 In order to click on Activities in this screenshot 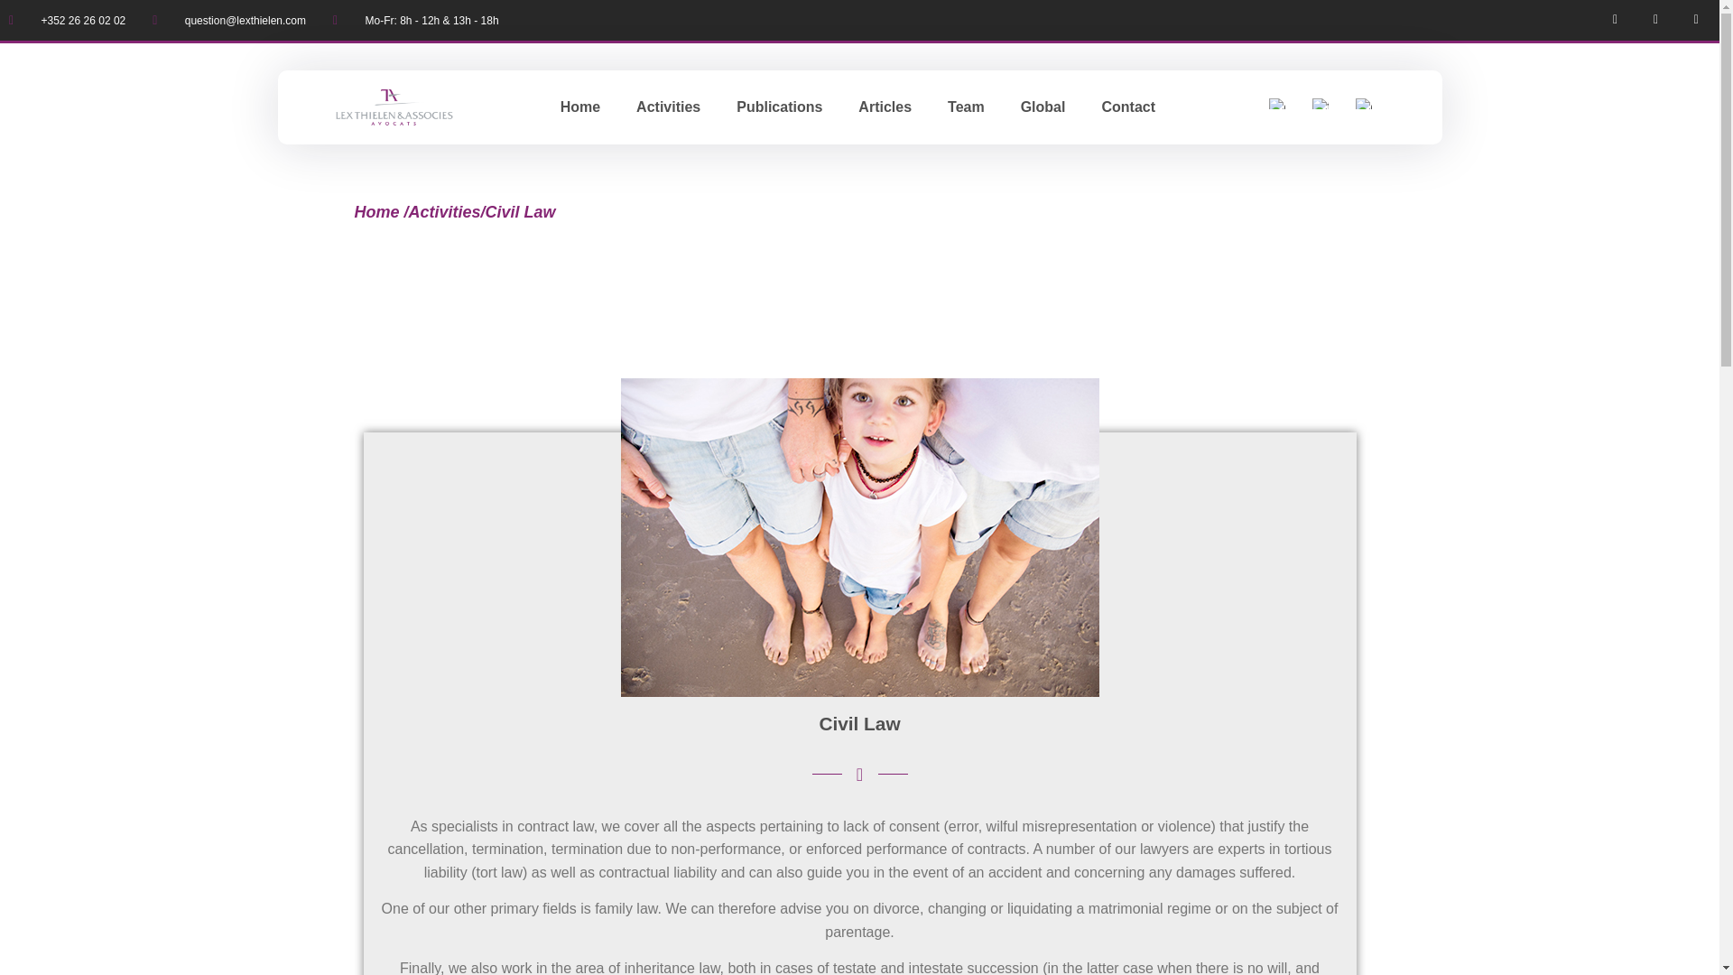, I will do `click(445, 211)`.